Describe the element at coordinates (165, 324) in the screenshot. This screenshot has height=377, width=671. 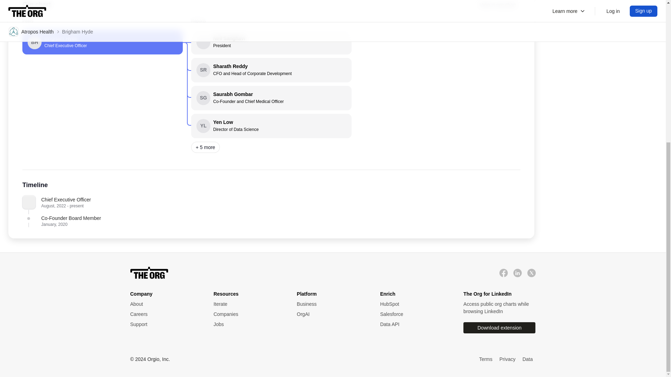
I see `Support` at that location.